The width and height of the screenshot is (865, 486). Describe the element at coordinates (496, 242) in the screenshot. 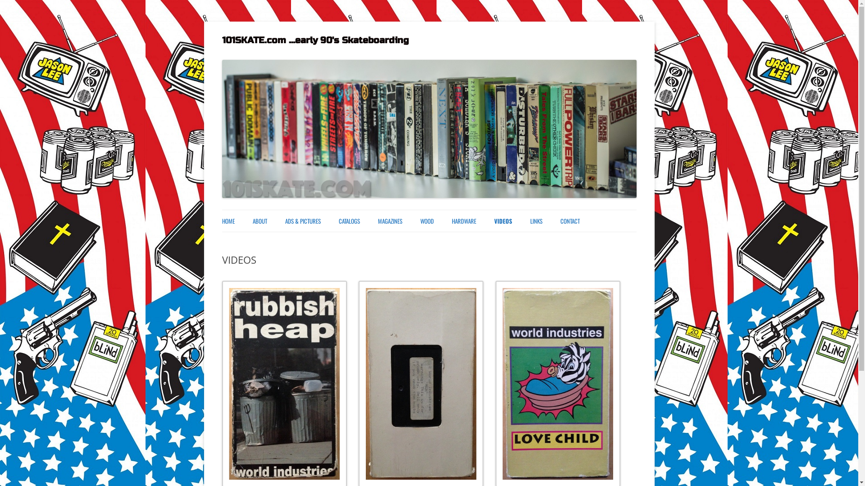

I see `WHEELS` at that location.